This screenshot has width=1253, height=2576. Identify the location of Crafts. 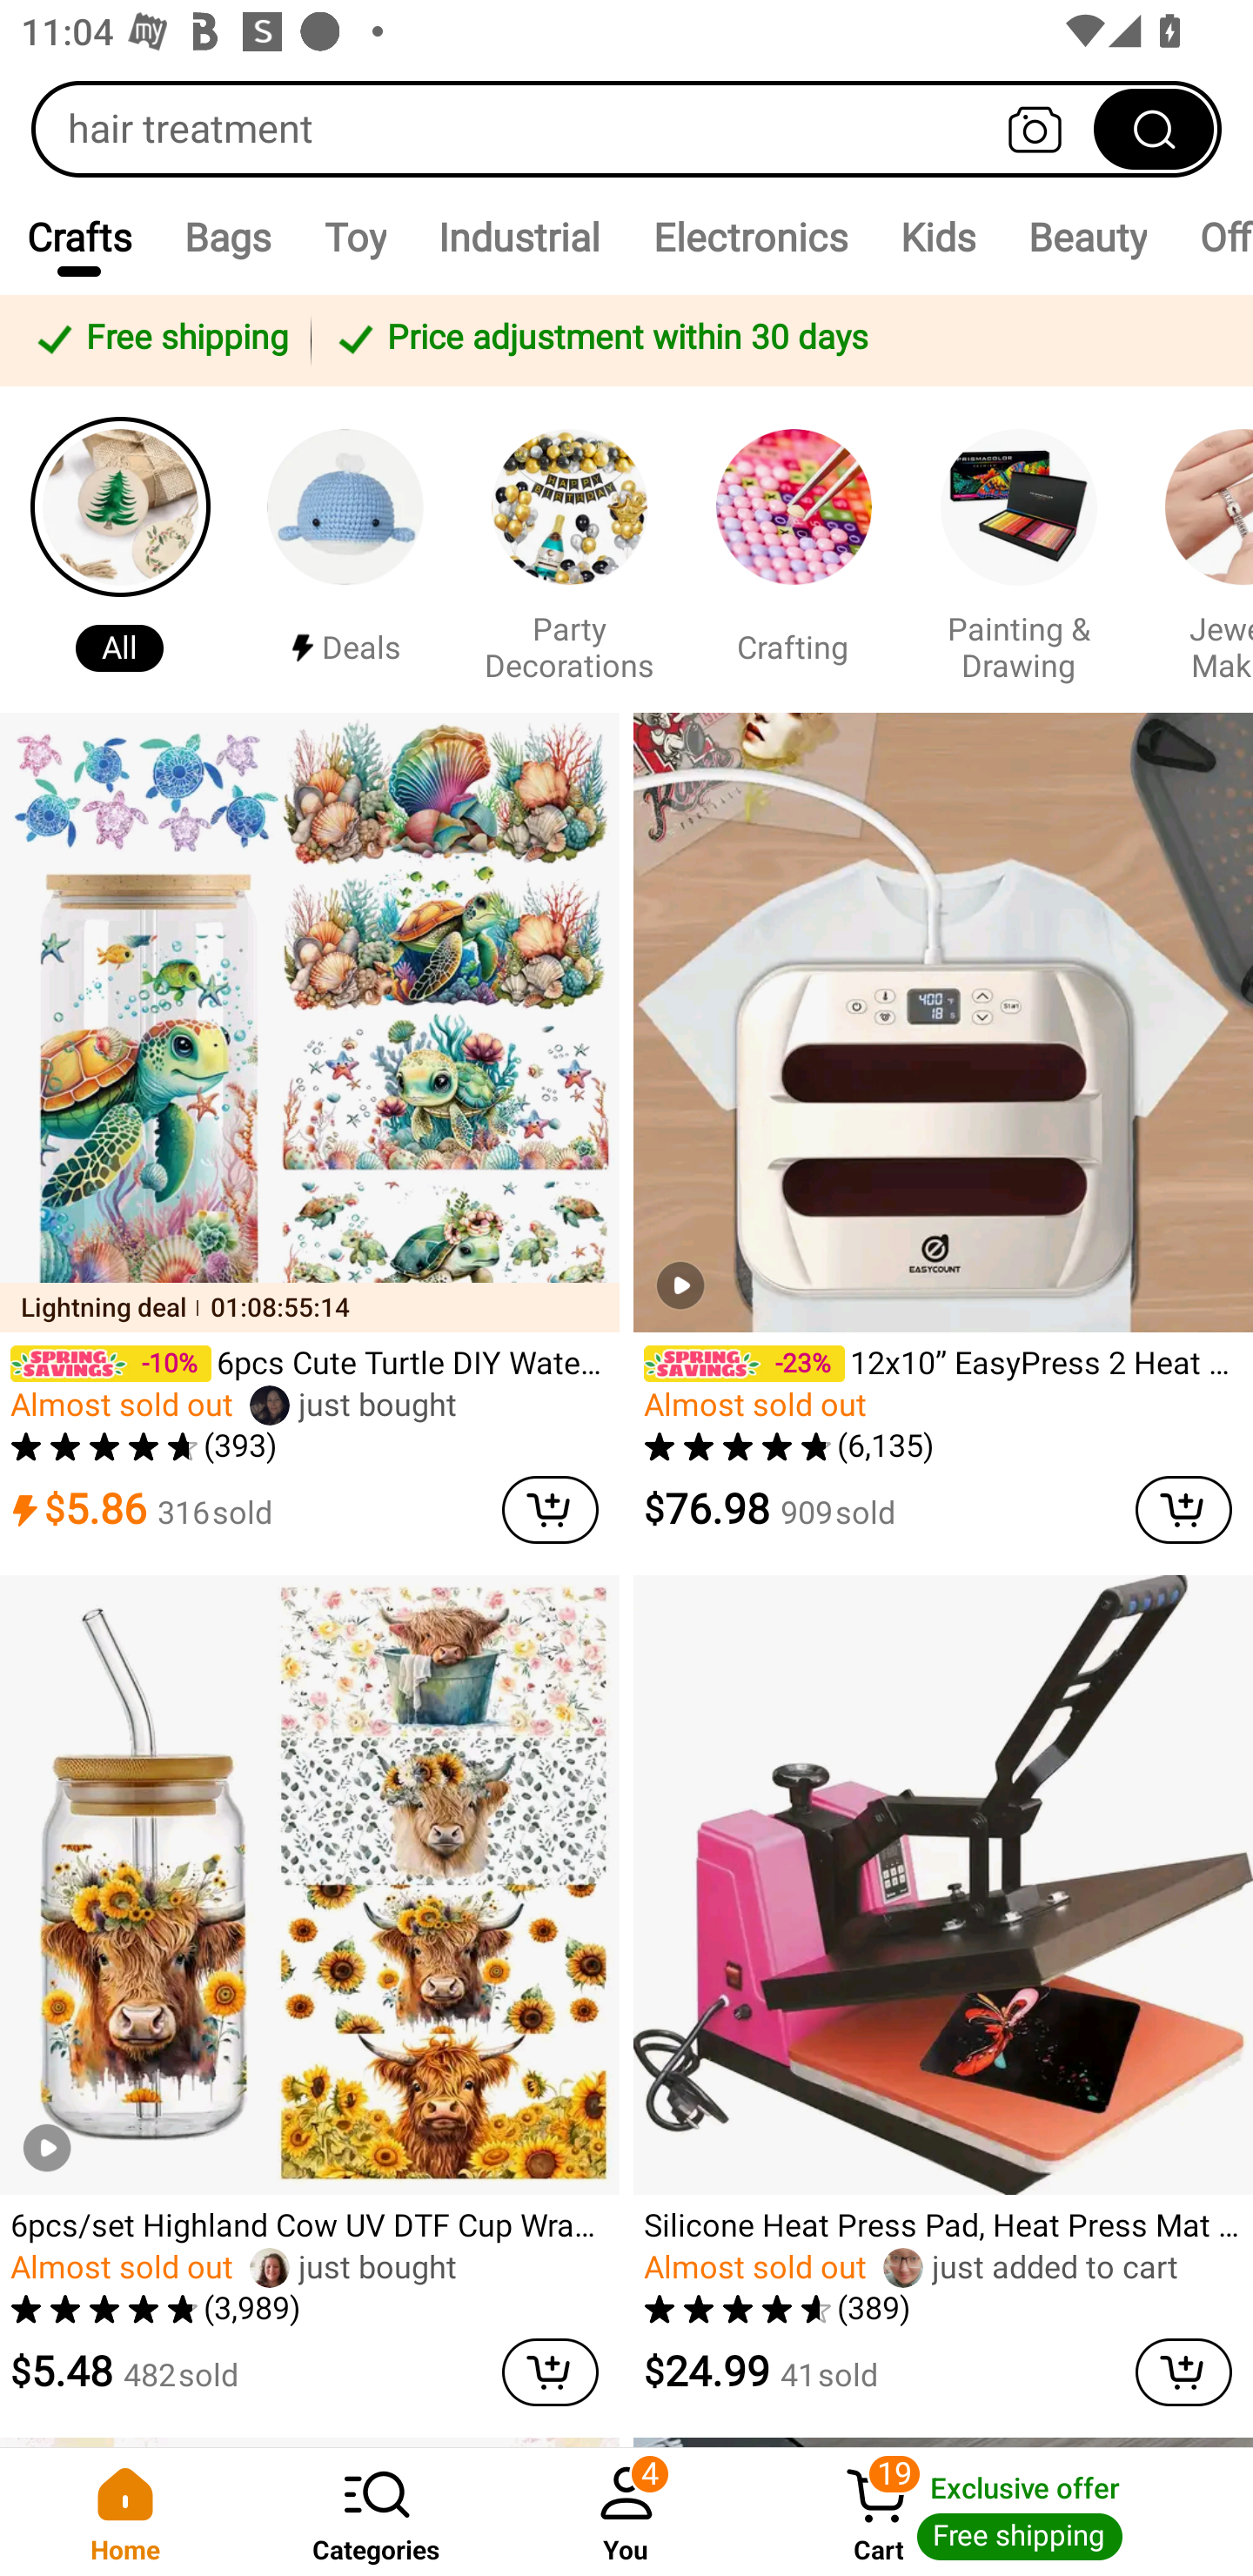
(78, 237).